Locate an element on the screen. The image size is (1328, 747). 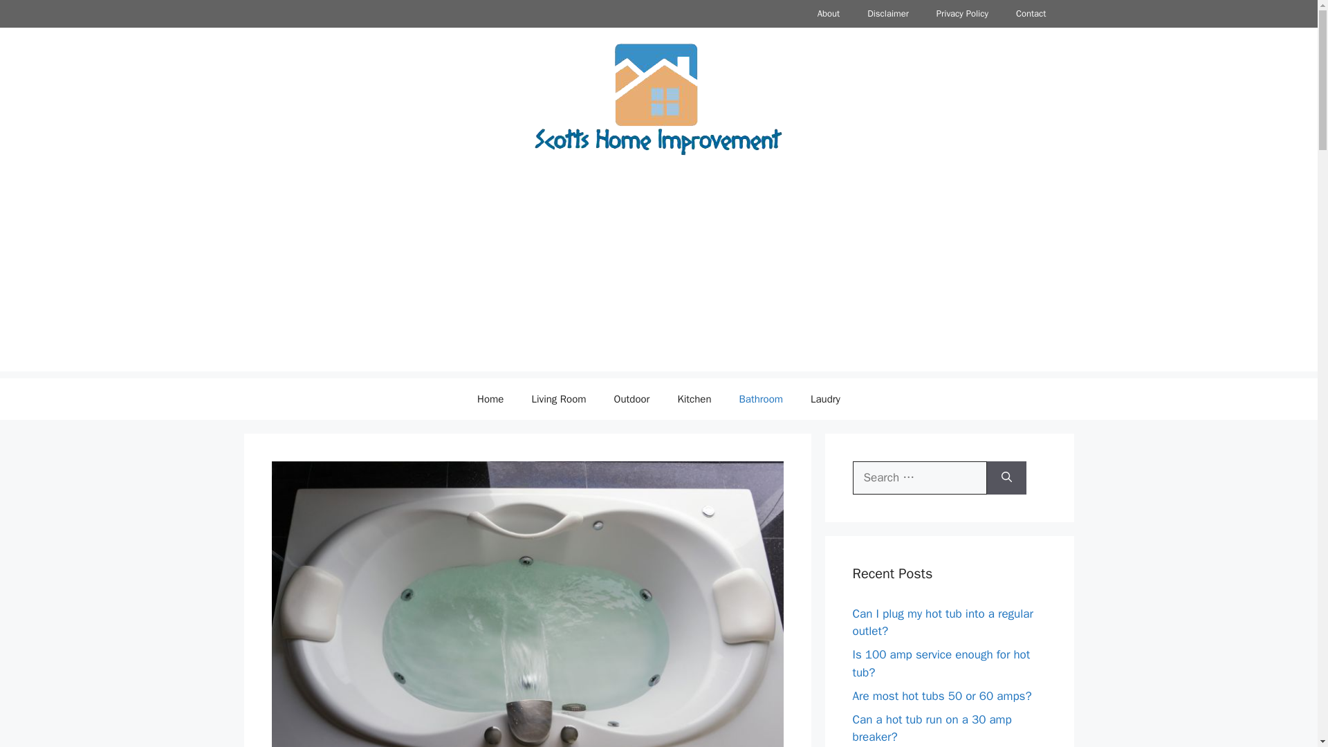
Tips About Home Improvement is located at coordinates (658, 98).